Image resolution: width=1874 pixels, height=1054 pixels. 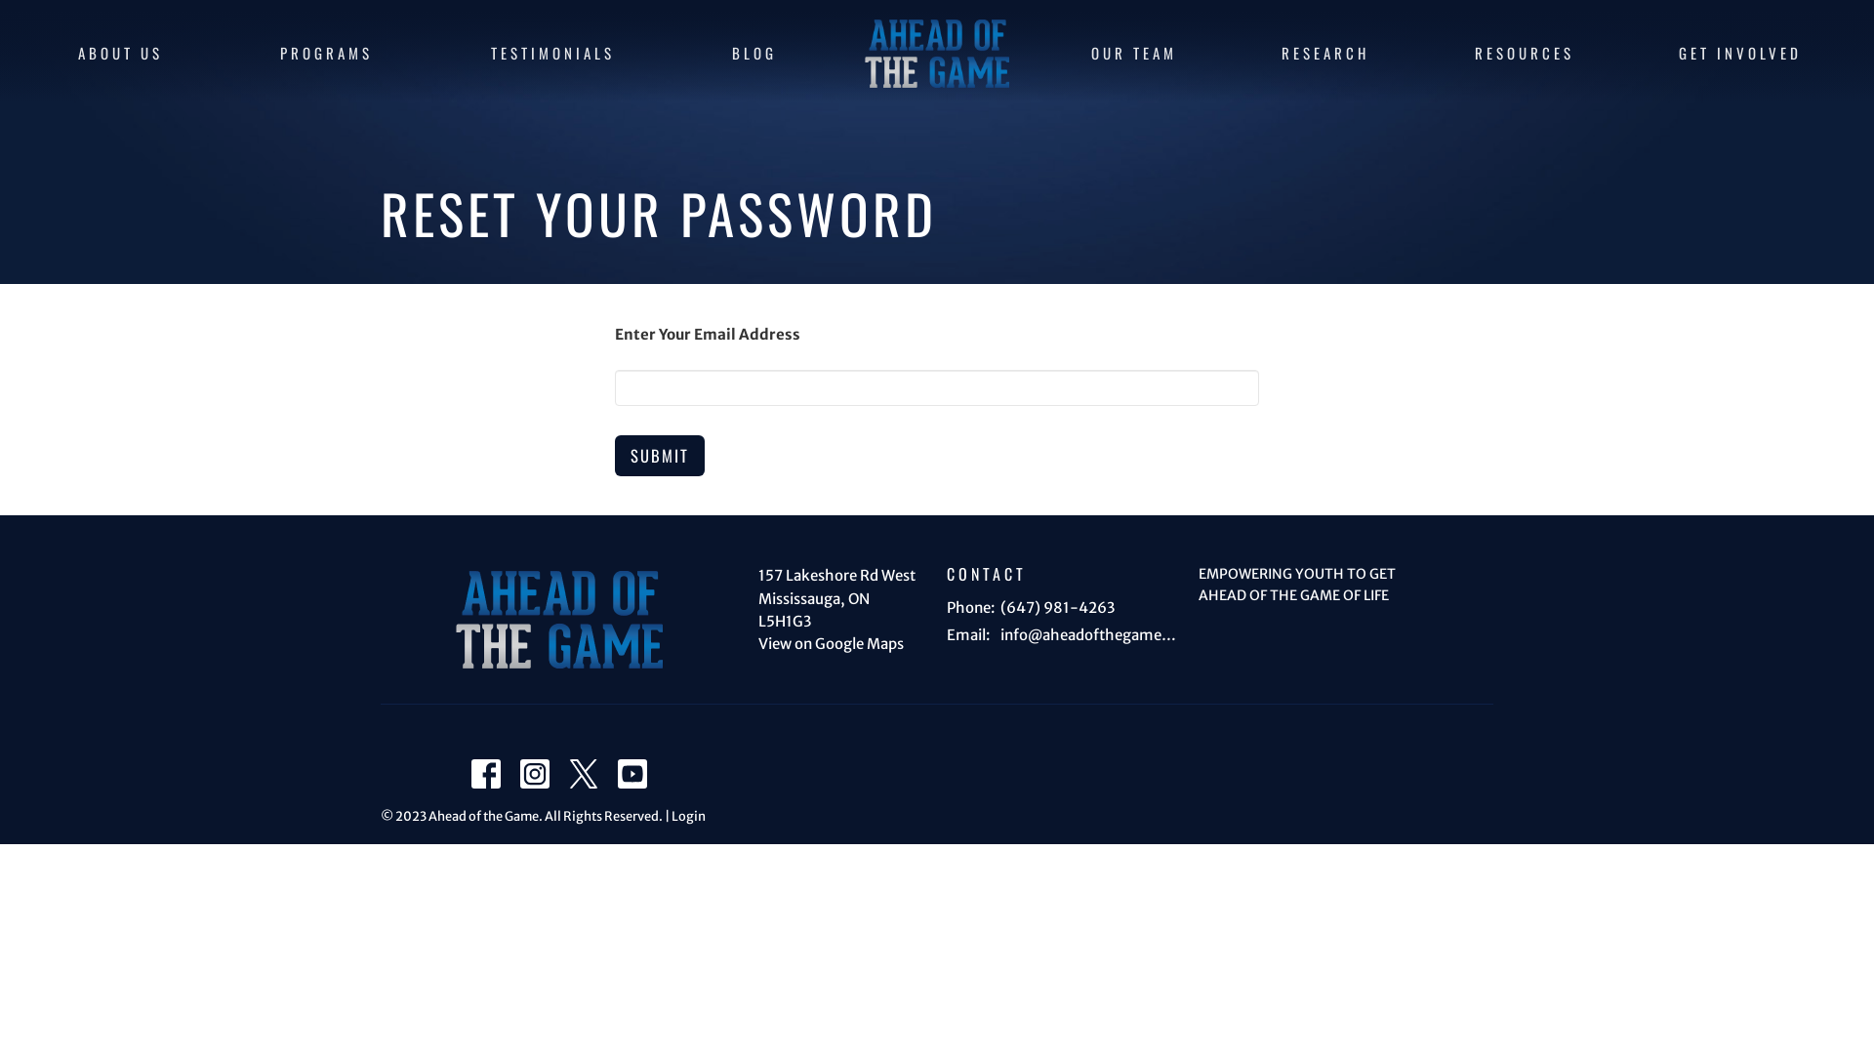 I want to click on (647) 981-4263, so click(x=1058, y=607).